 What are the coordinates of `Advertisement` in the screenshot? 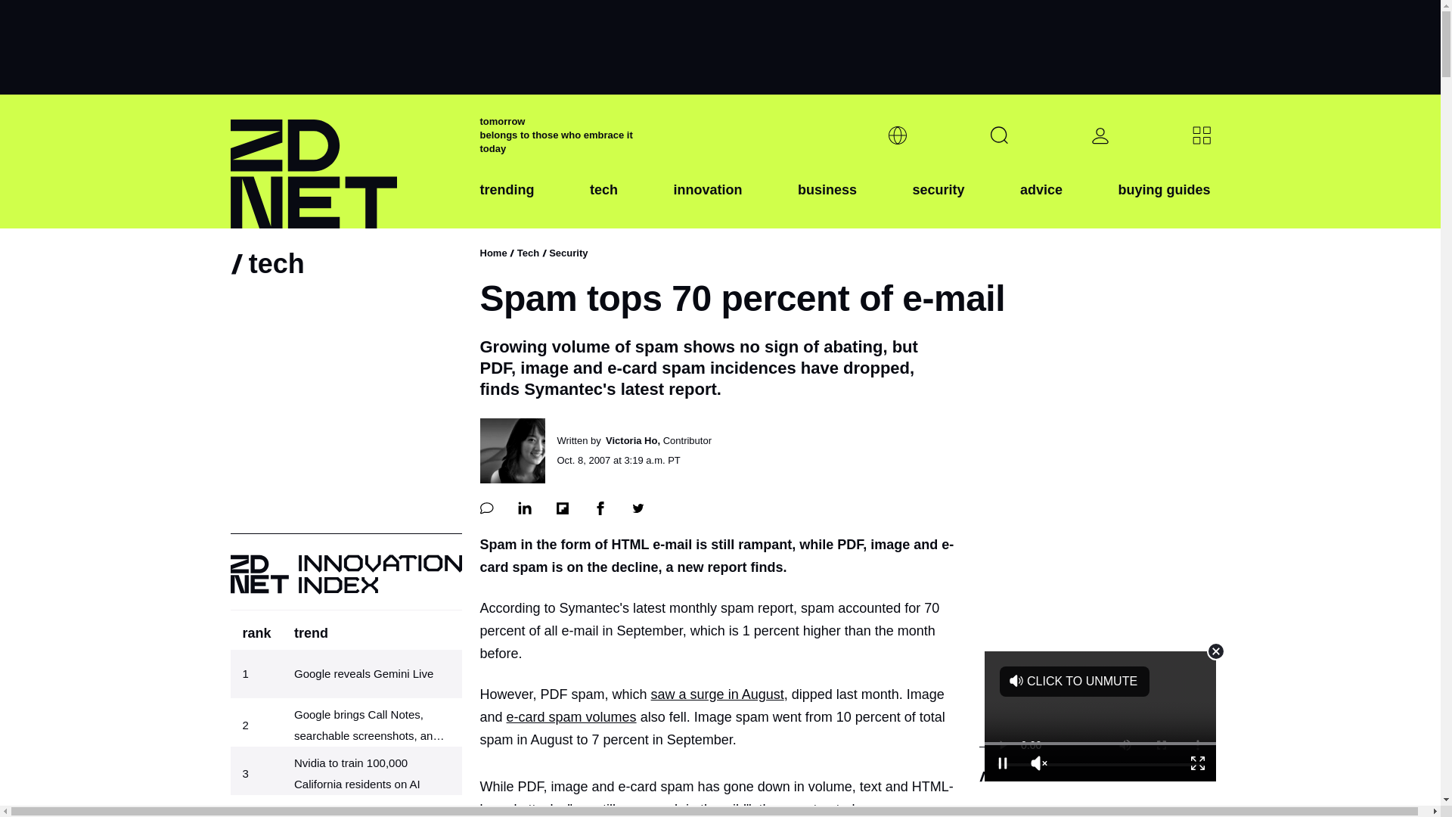 It's located at (1100, 716).